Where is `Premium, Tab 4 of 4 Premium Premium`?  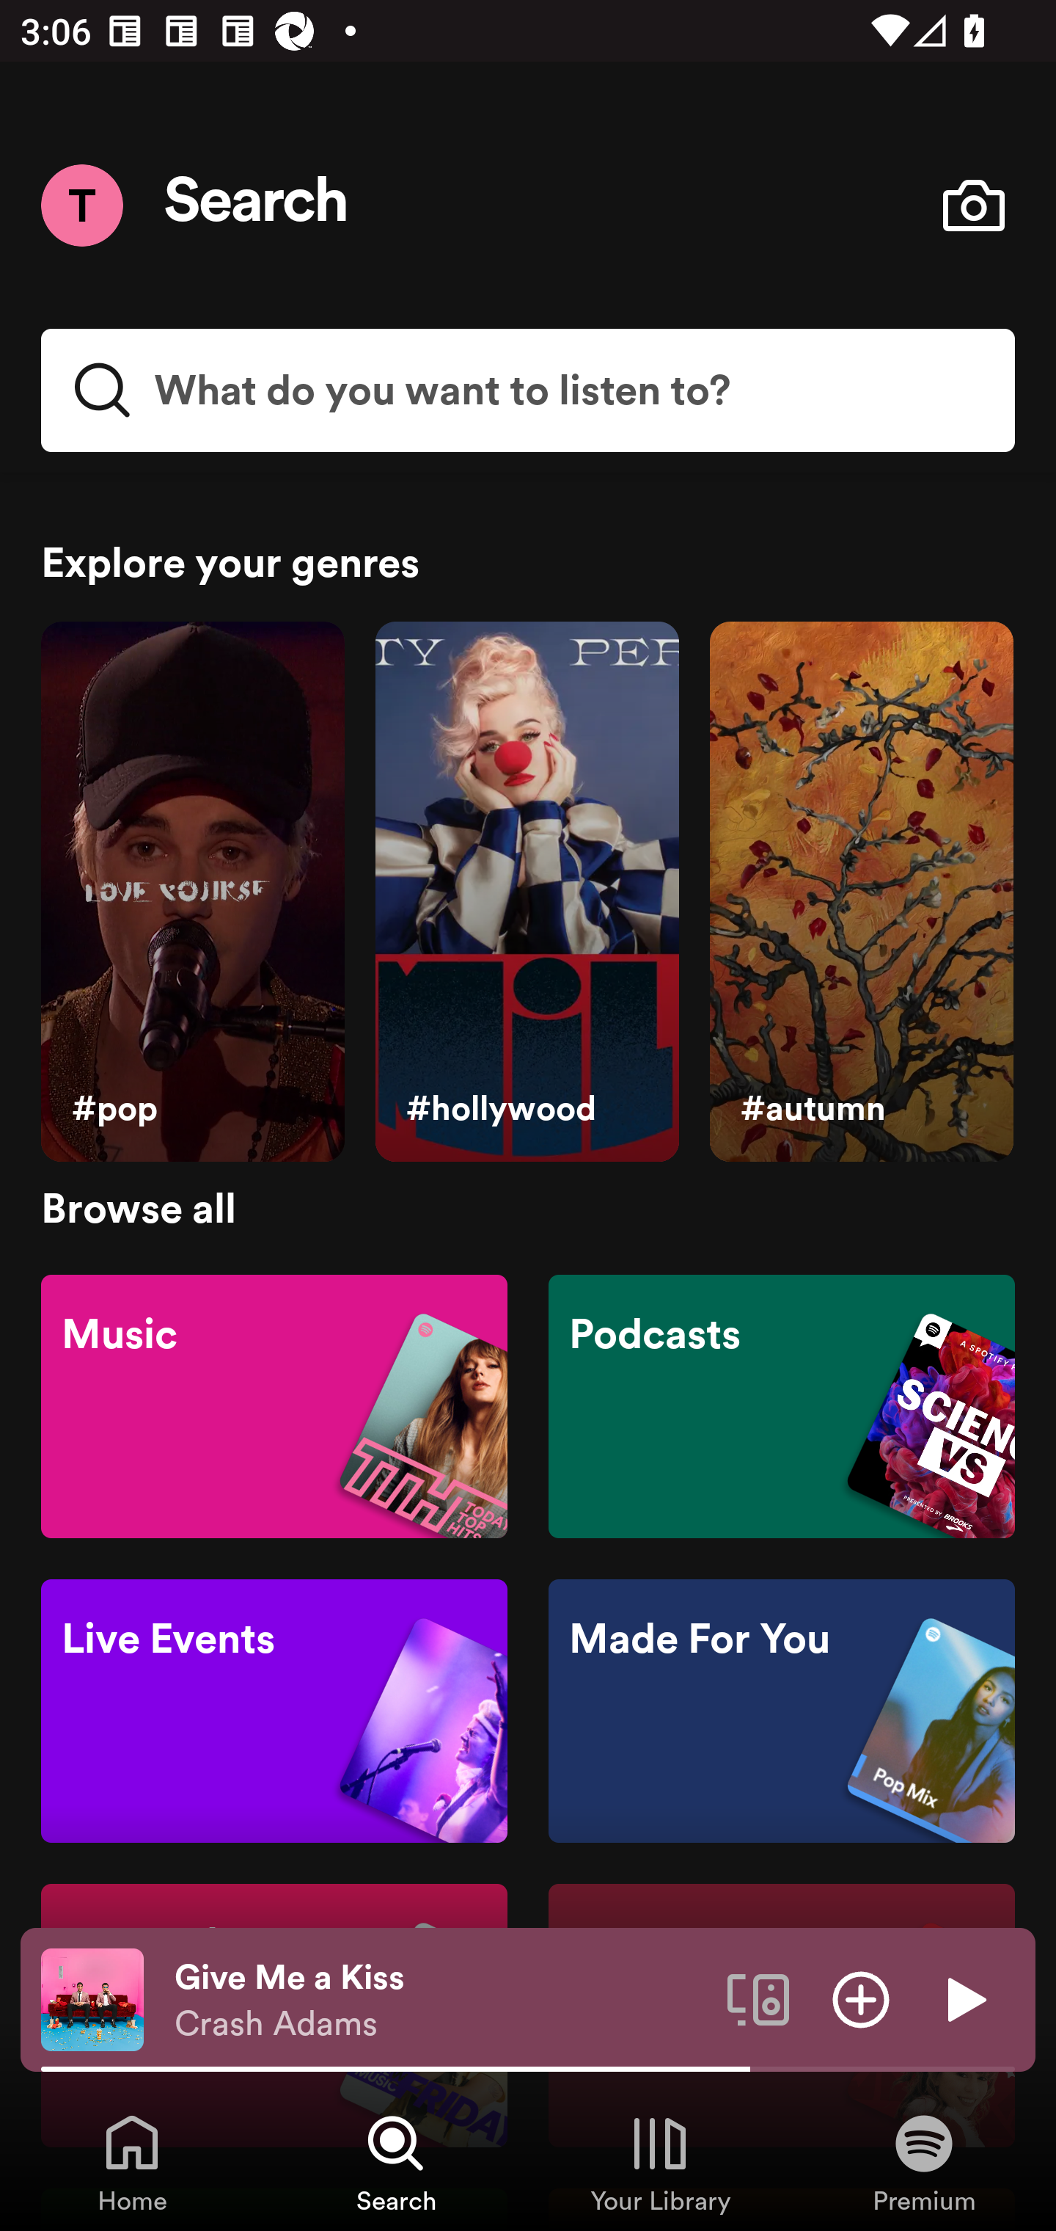 Premium, Tab 4 of 4 Premium Premium is located at coordinates (924, 2162).